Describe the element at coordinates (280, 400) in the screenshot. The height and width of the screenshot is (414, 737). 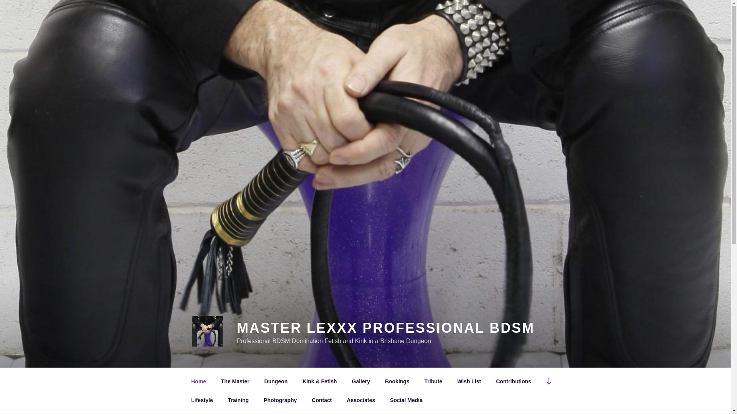
I see `Photography` at that location.